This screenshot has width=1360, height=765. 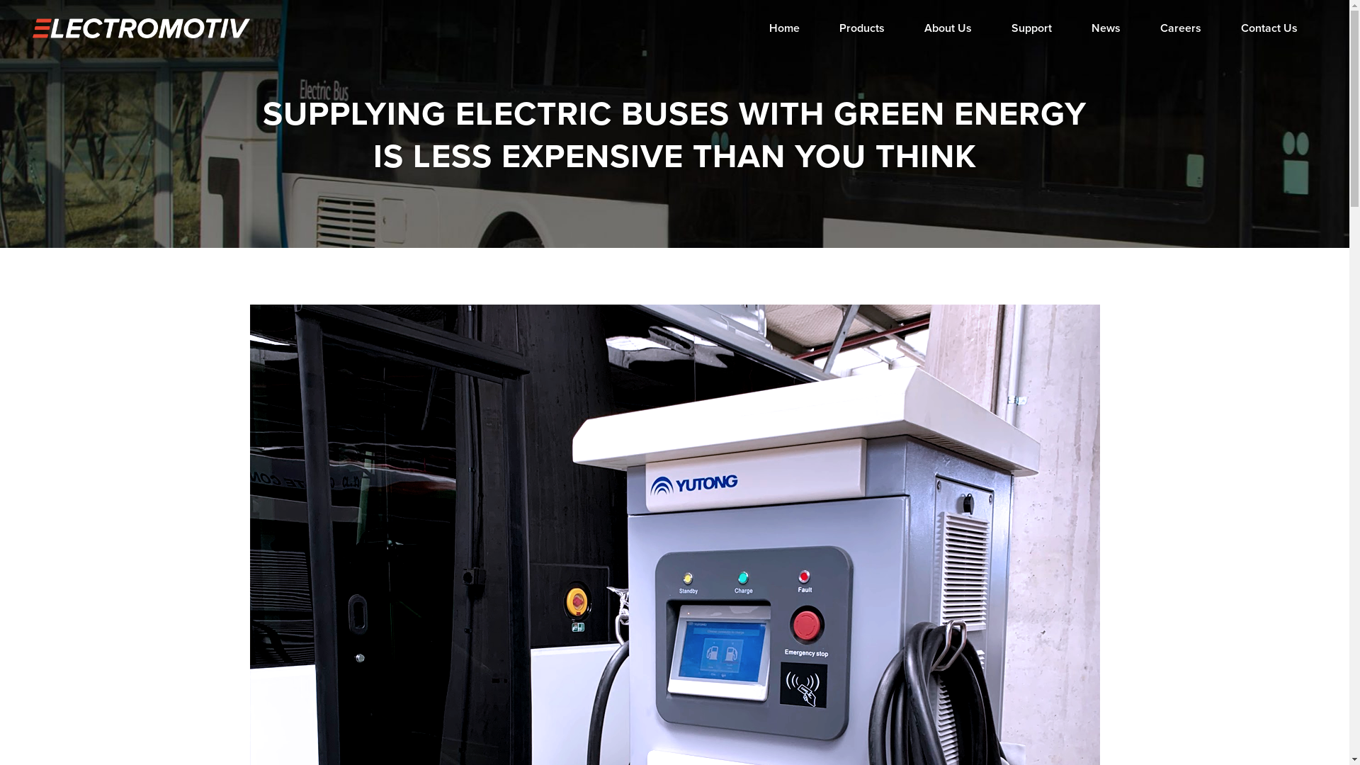 I want to click on Careers, so click(x=786, y=667).